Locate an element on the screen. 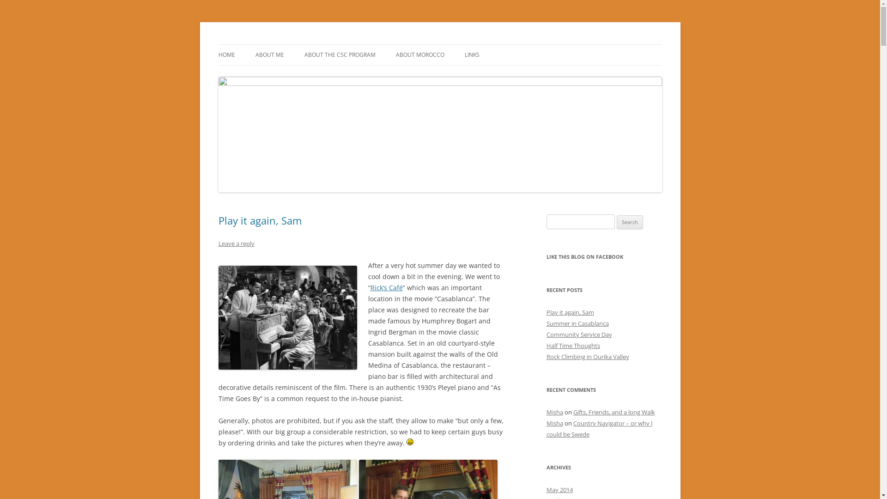 The image size is (887, 499). ABOUT MOROCCO is located at coordinates (419, 55).